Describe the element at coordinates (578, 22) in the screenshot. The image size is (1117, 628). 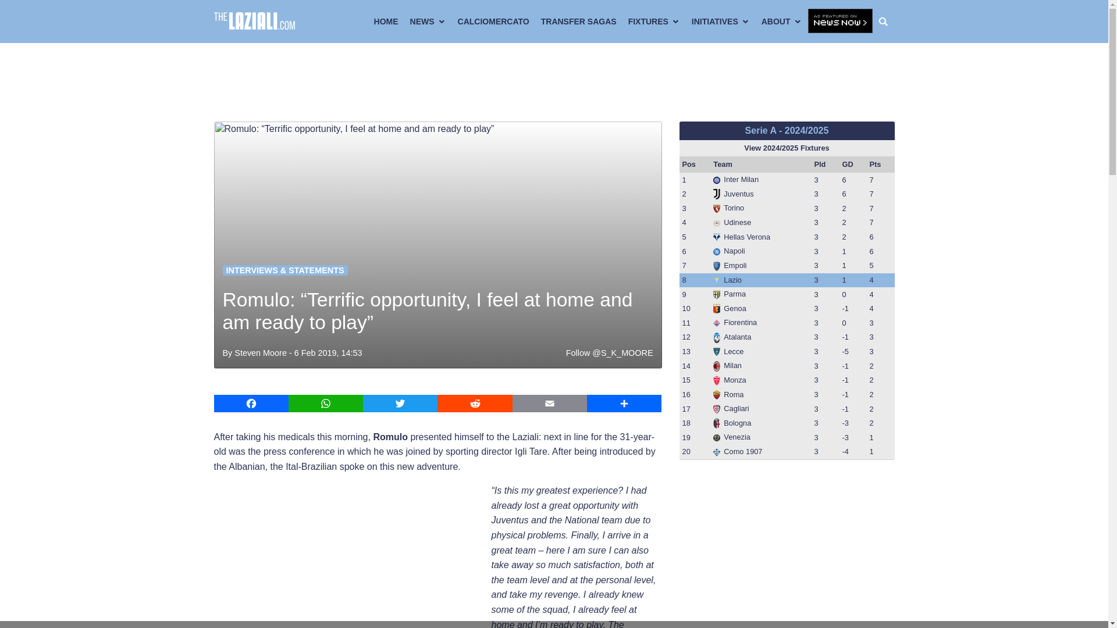
I see `TRANSFER SAGAS` at that location.